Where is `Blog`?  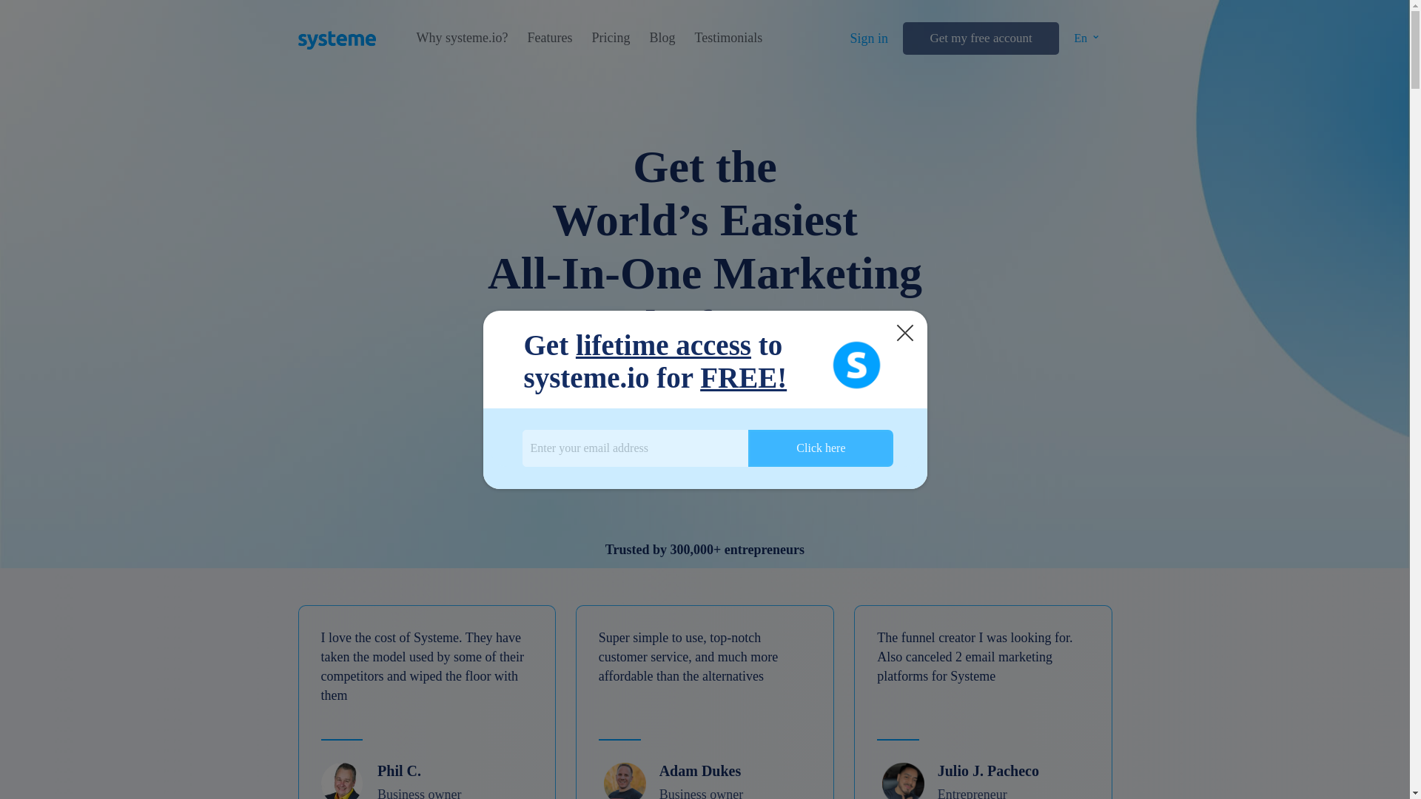 Blog is located at coordinates (662, 38).